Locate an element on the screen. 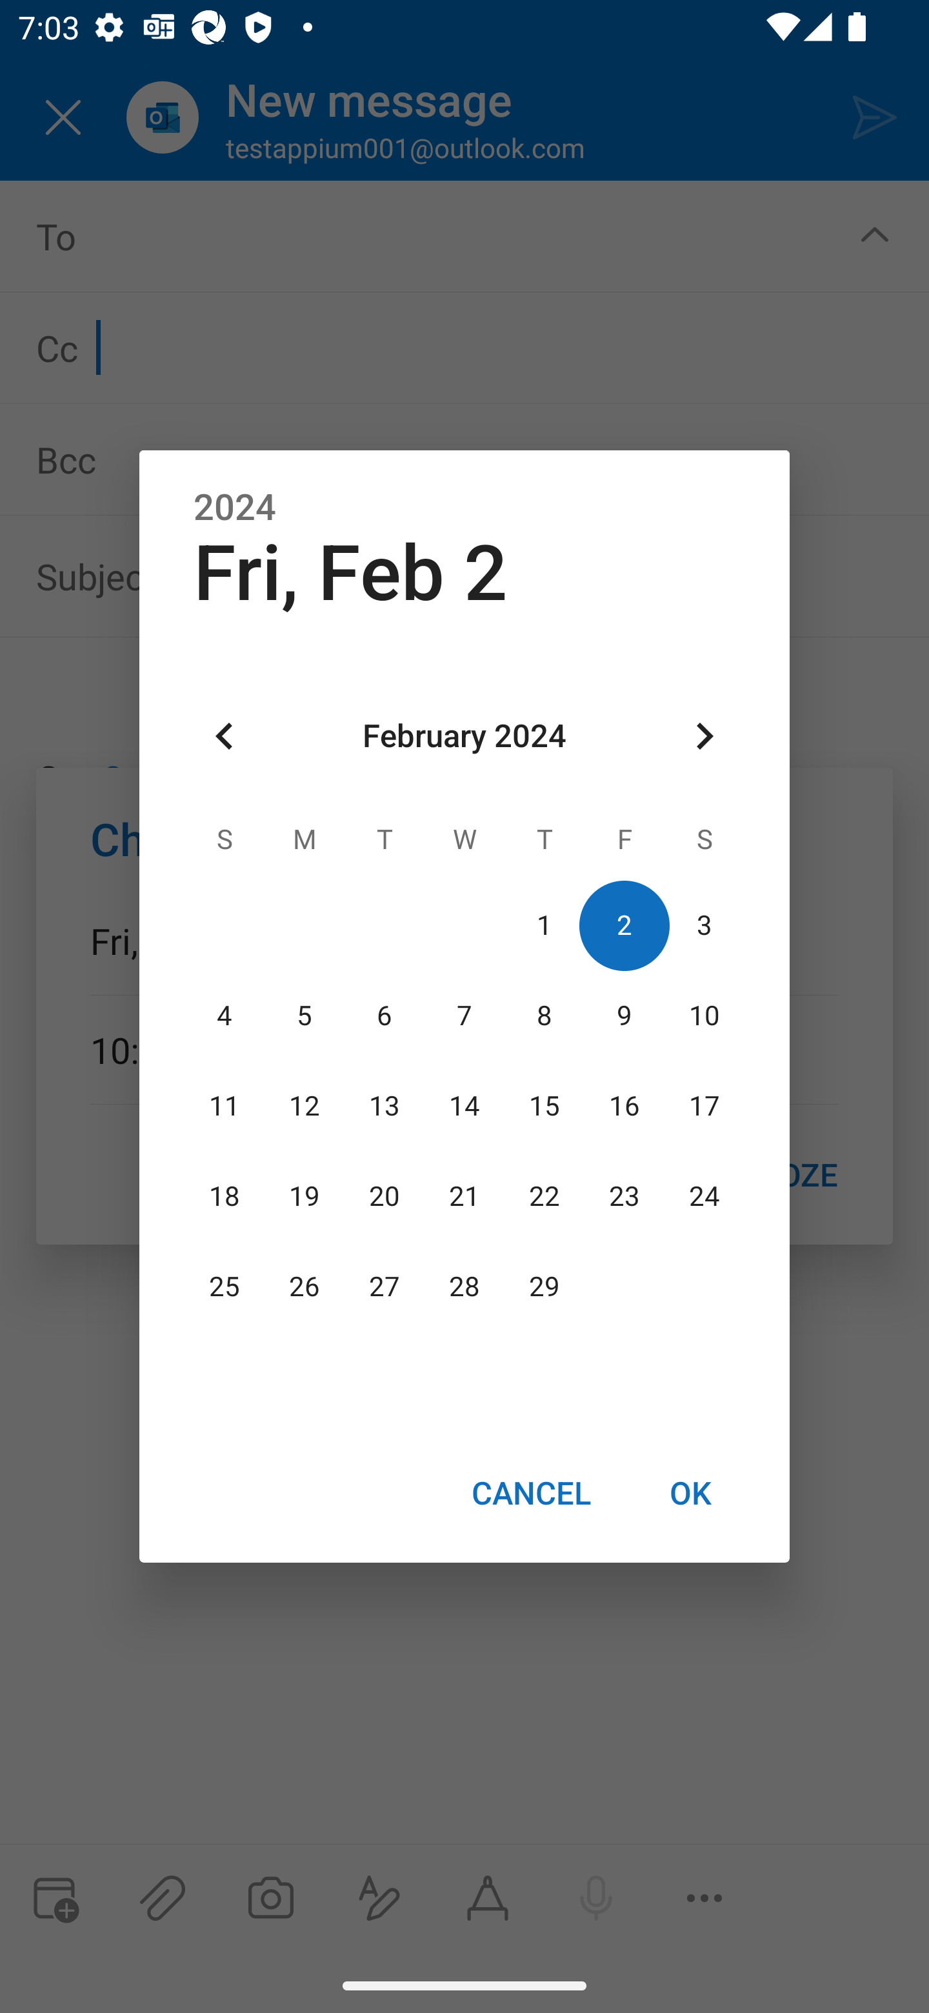  3 03 February 2024 is located at coordinates (704, 925).